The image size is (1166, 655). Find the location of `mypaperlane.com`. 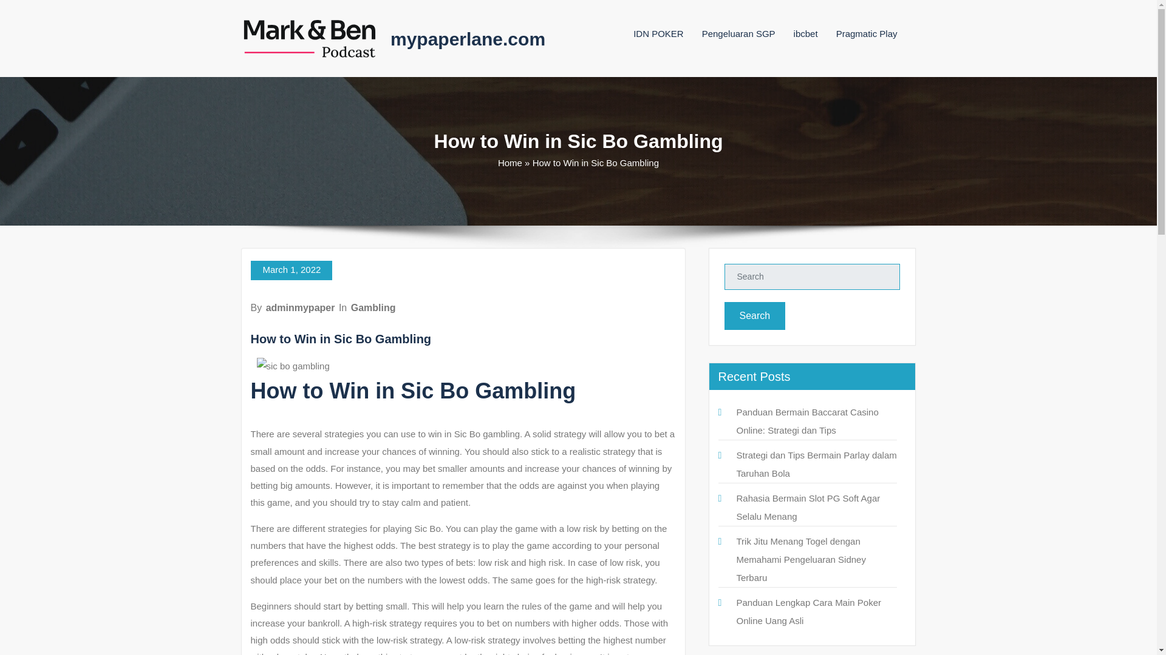

mypaperlane.com is located at coordinates (468, 39).